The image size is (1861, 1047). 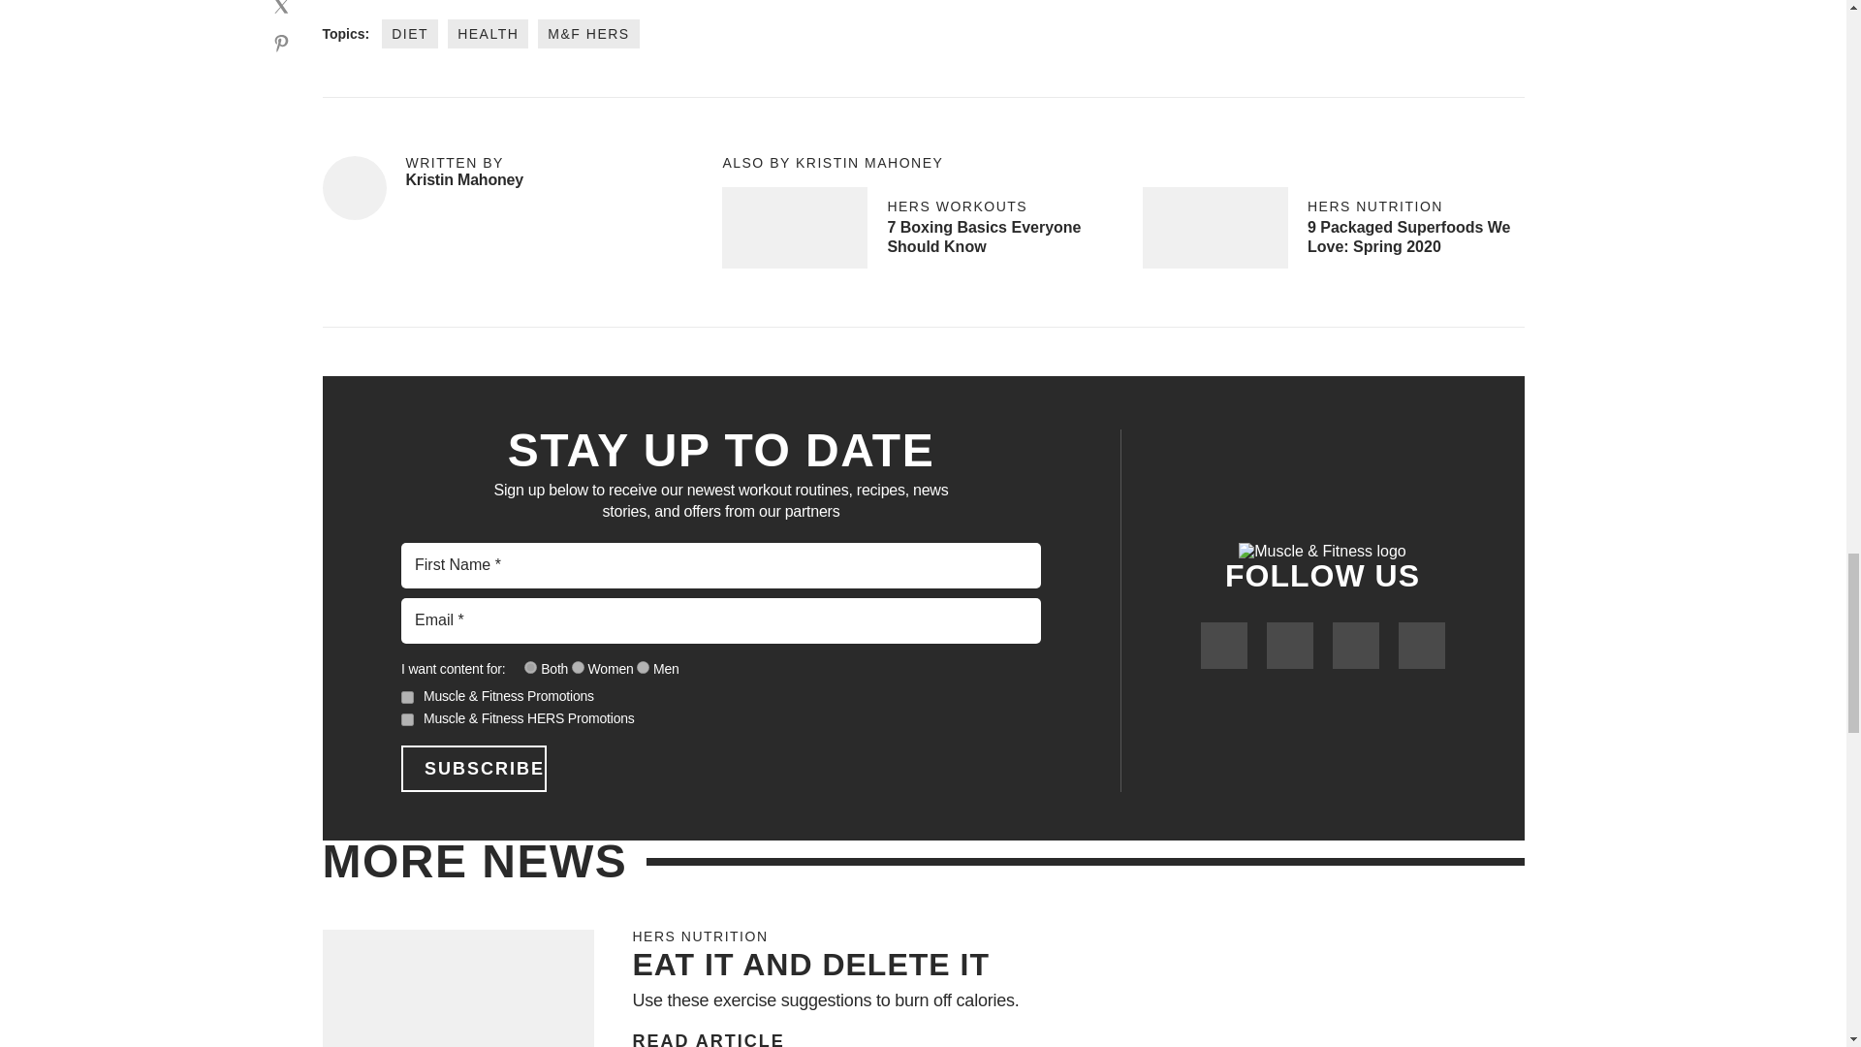 What do you see at coordinates (1223, 646) in the screenshot?
I see `Muscle and Fitness on Facebook` at bounding box center [1223, 646].